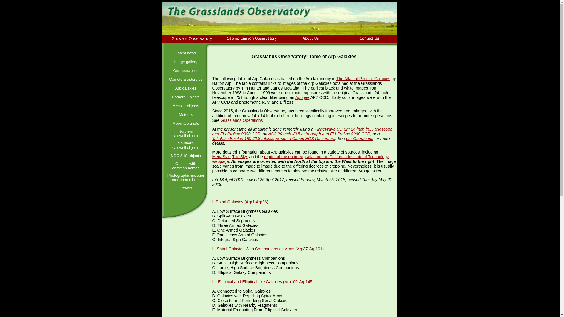 This screenshot has height=317, width=564. I want to click on NGC & IC objects, so click(186, 156).